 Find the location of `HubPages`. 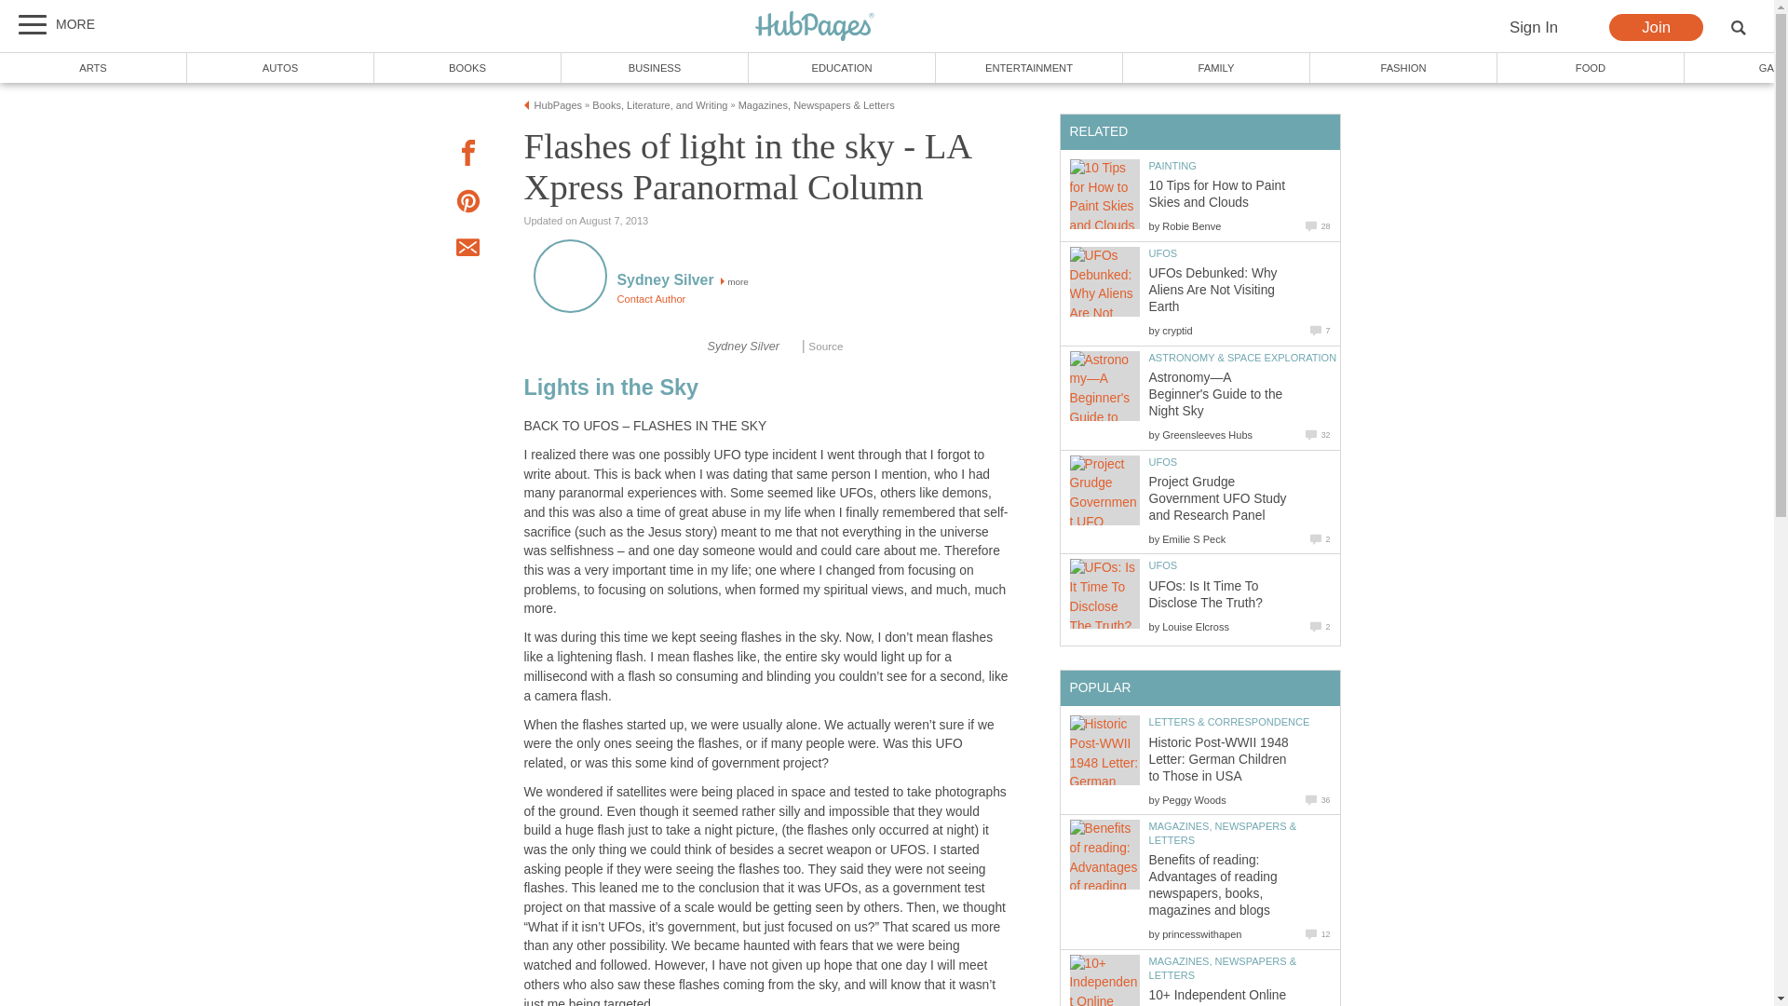

HubPages is located at coordinates (815, 26).